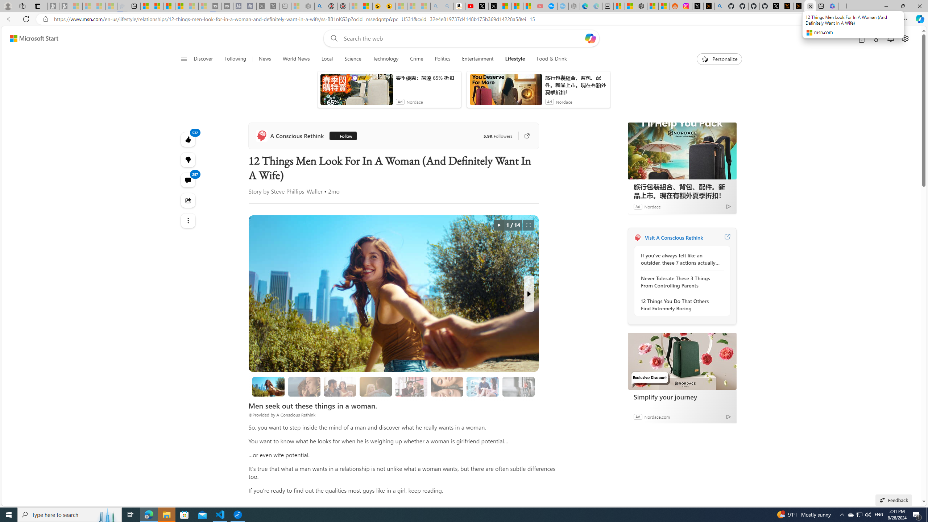 The image size is (928, 522). Describe the element at coordinates (340, 386) in the screenshot. I see `2. She is accepting.` at that location.